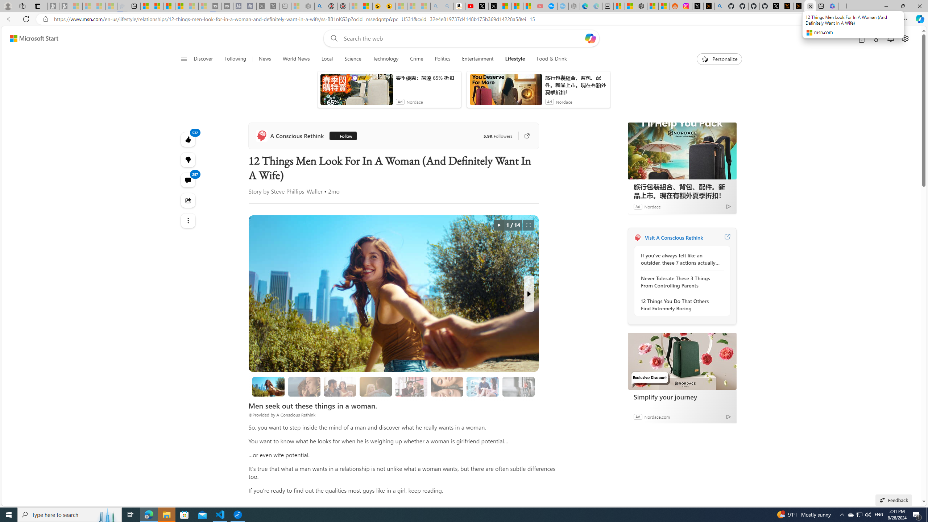 The image size is (928, 522). Describe the element at coordinates (340, 386) in the screenshot. I see `2. She is accepting.` at that location.